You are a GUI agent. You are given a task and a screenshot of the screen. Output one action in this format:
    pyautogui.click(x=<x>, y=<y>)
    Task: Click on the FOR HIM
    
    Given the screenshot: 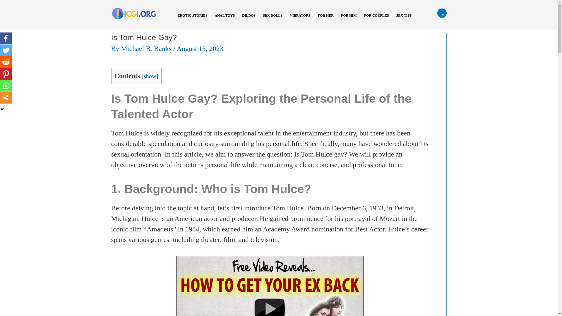 What is the action you would take?
    pyautogui.click(x=351, y=19)
    